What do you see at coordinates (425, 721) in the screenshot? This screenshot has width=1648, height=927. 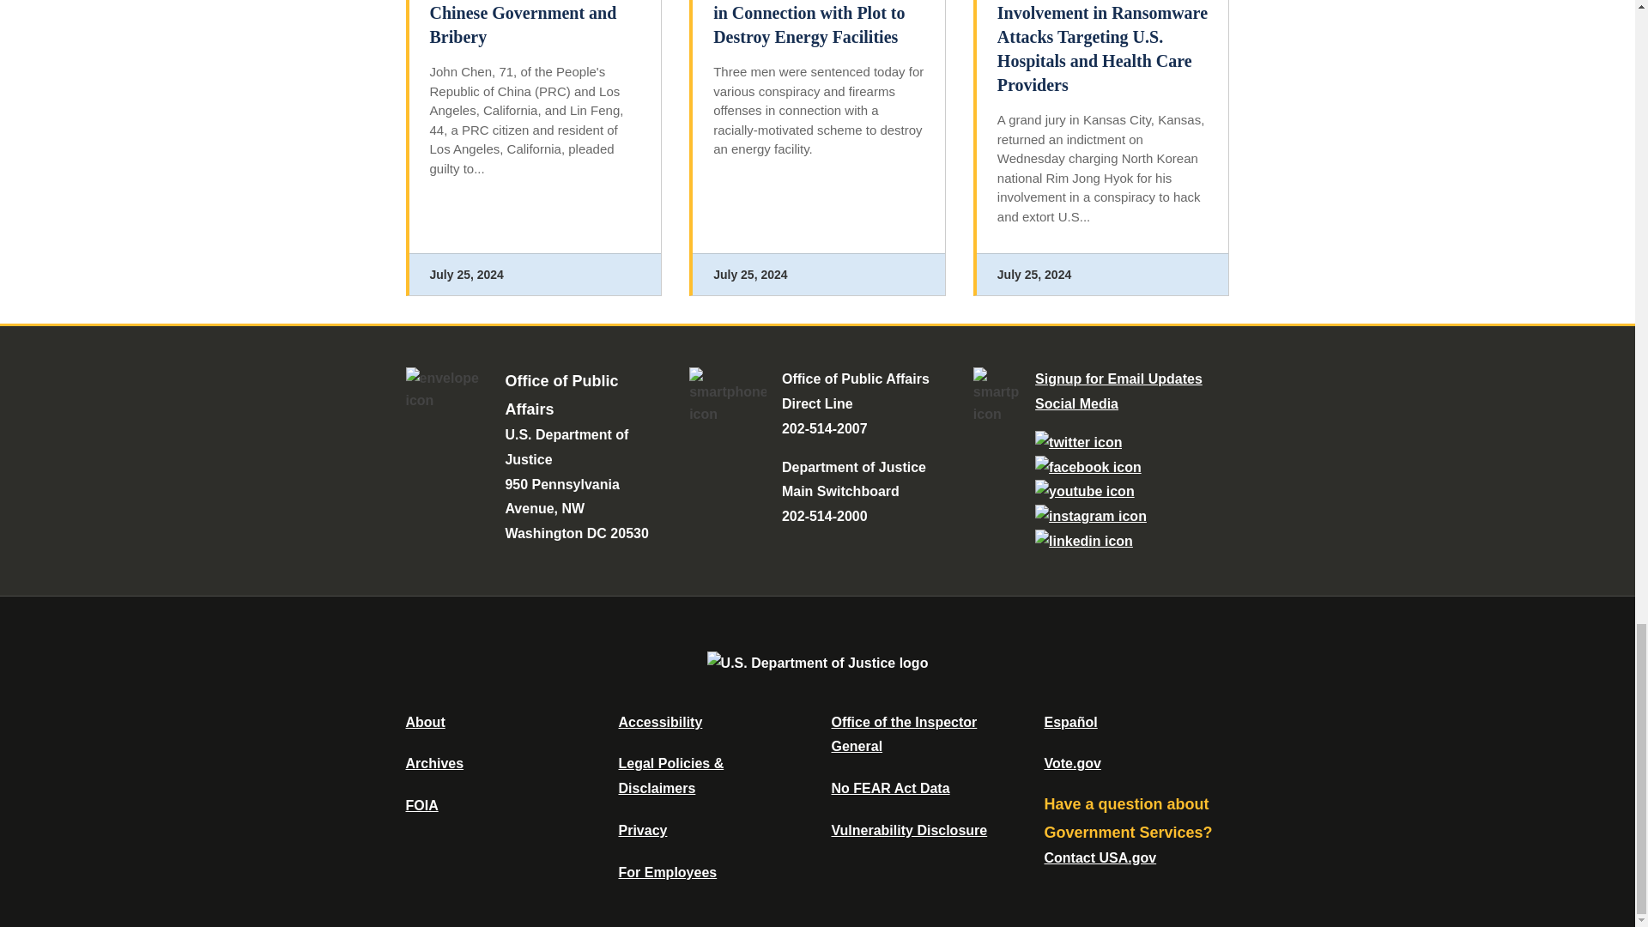 I see `About DOJ` at bounding box center [425, 721].